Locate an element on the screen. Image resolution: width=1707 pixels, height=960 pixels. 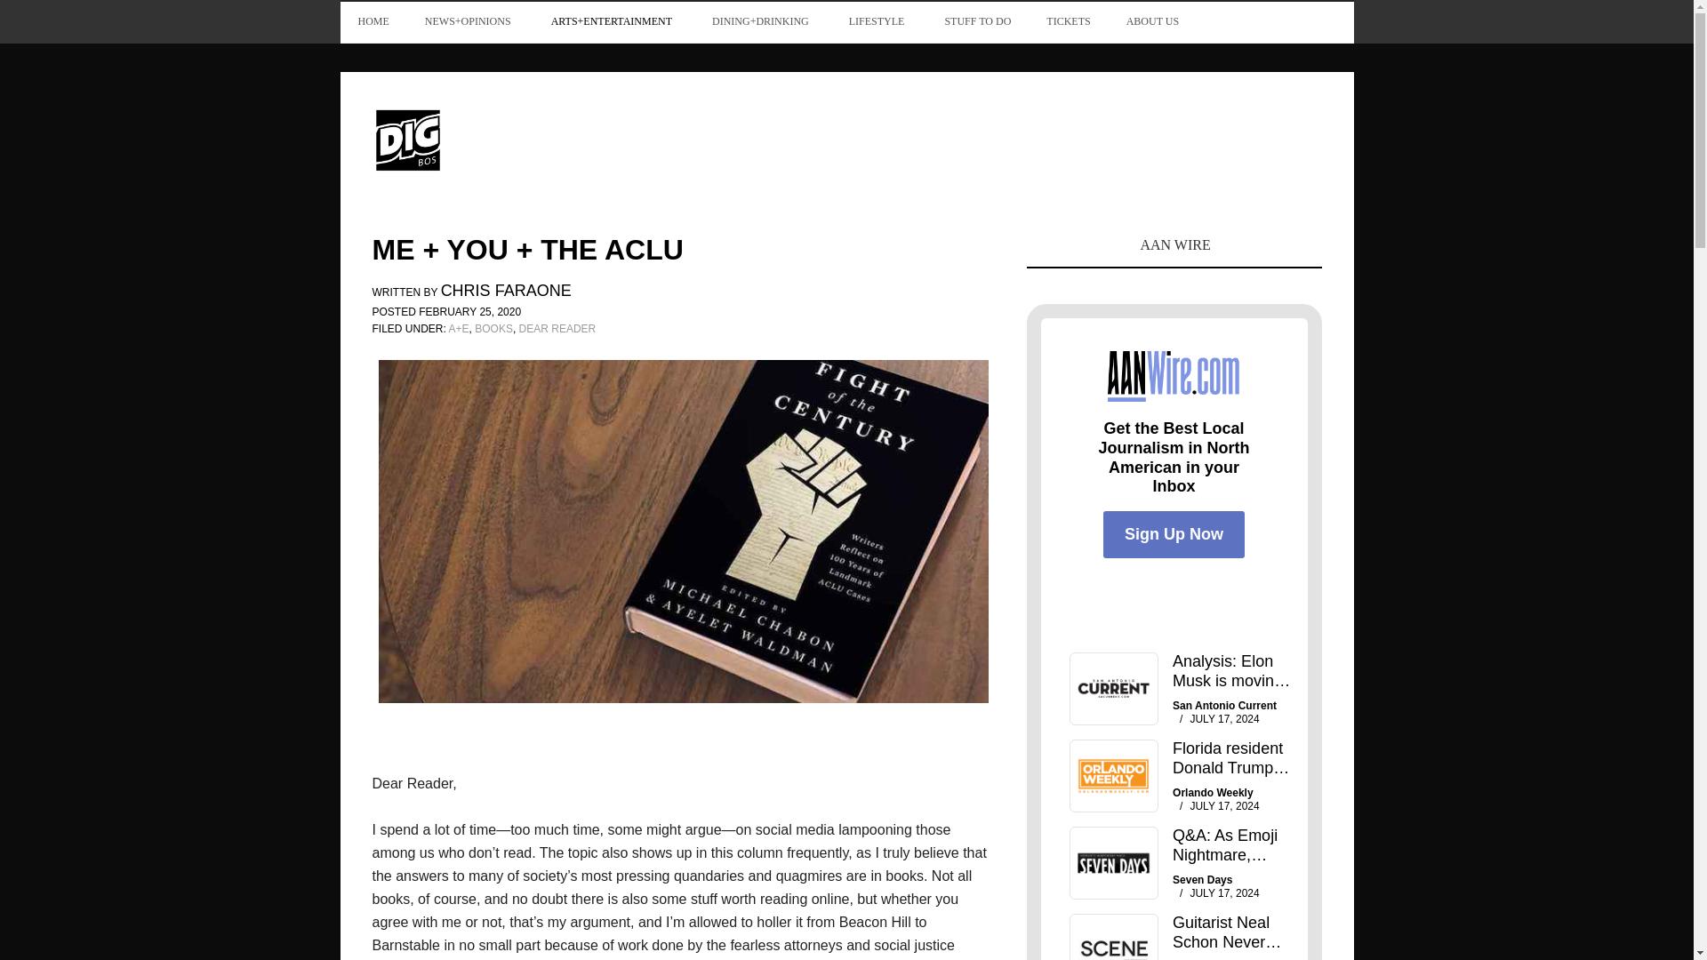
STUFF TO DO is located at coordinates (978, 21).